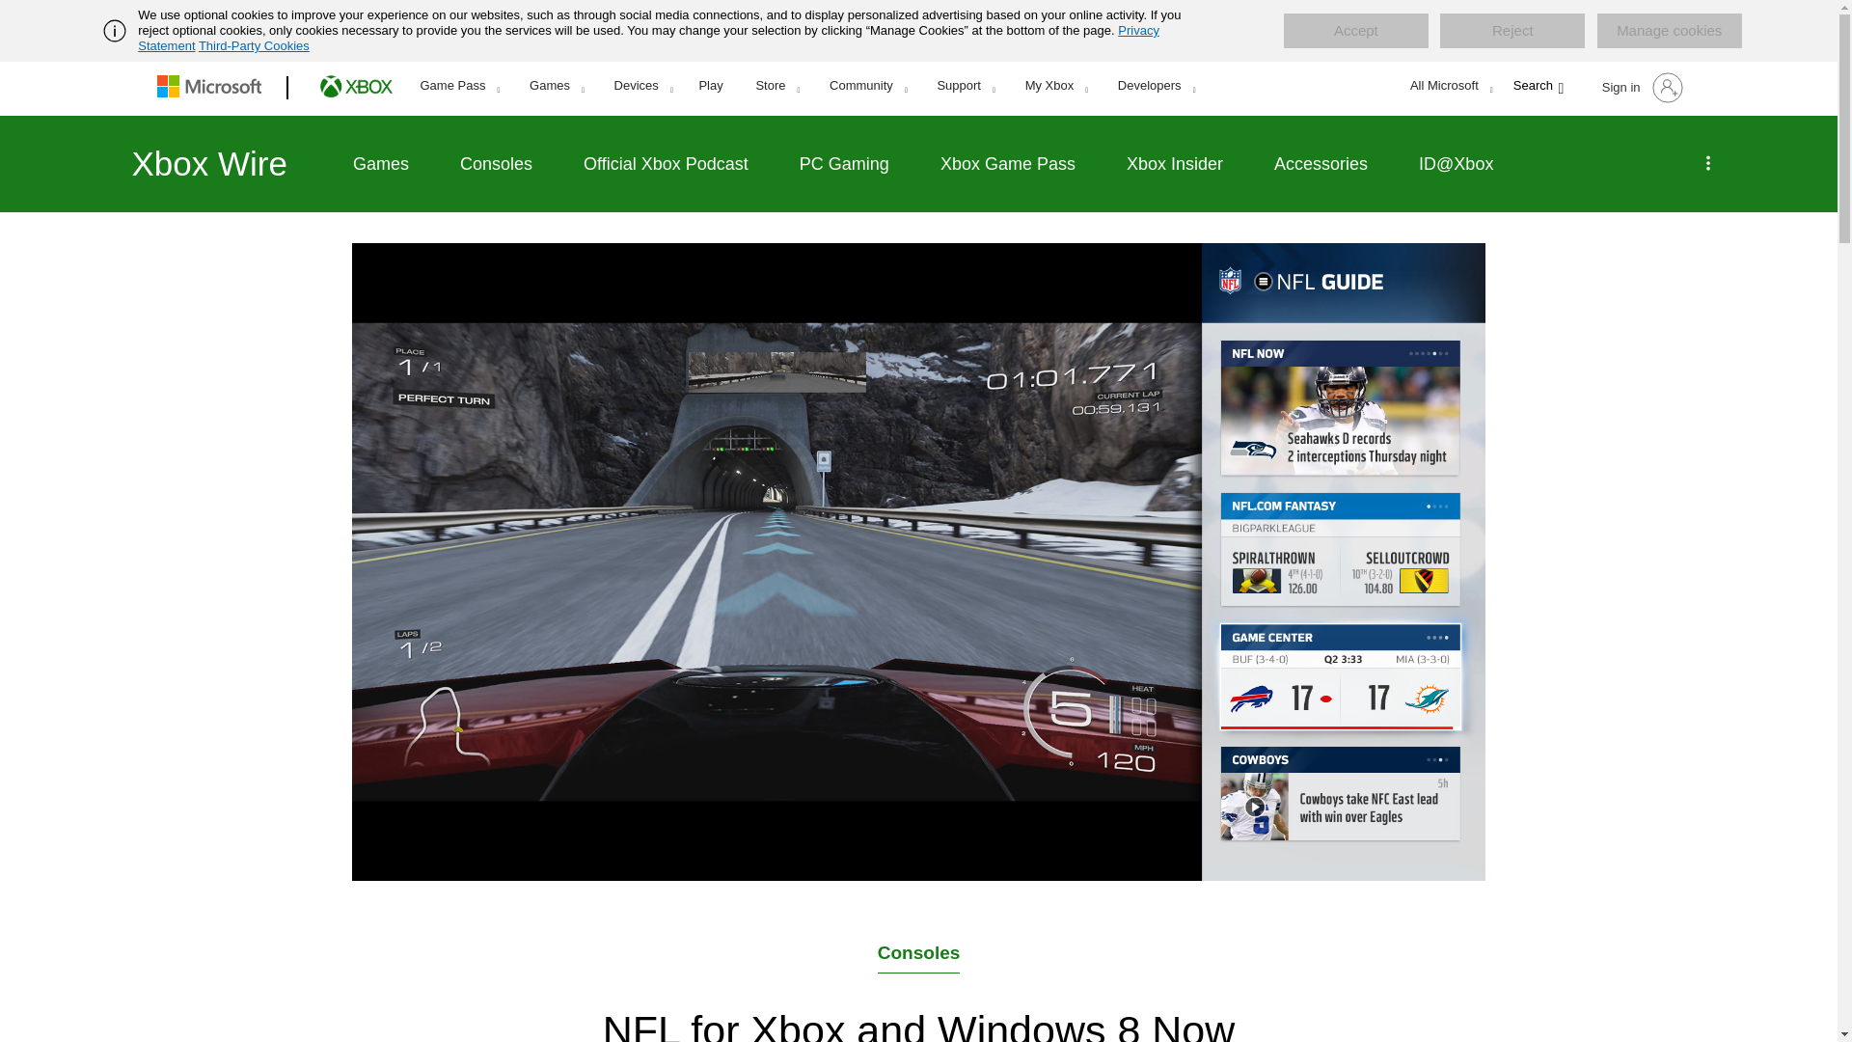 Image resolution: width=1852 pixels, height=1042 pixels. I want to click on Accept, so click(1355, 31).